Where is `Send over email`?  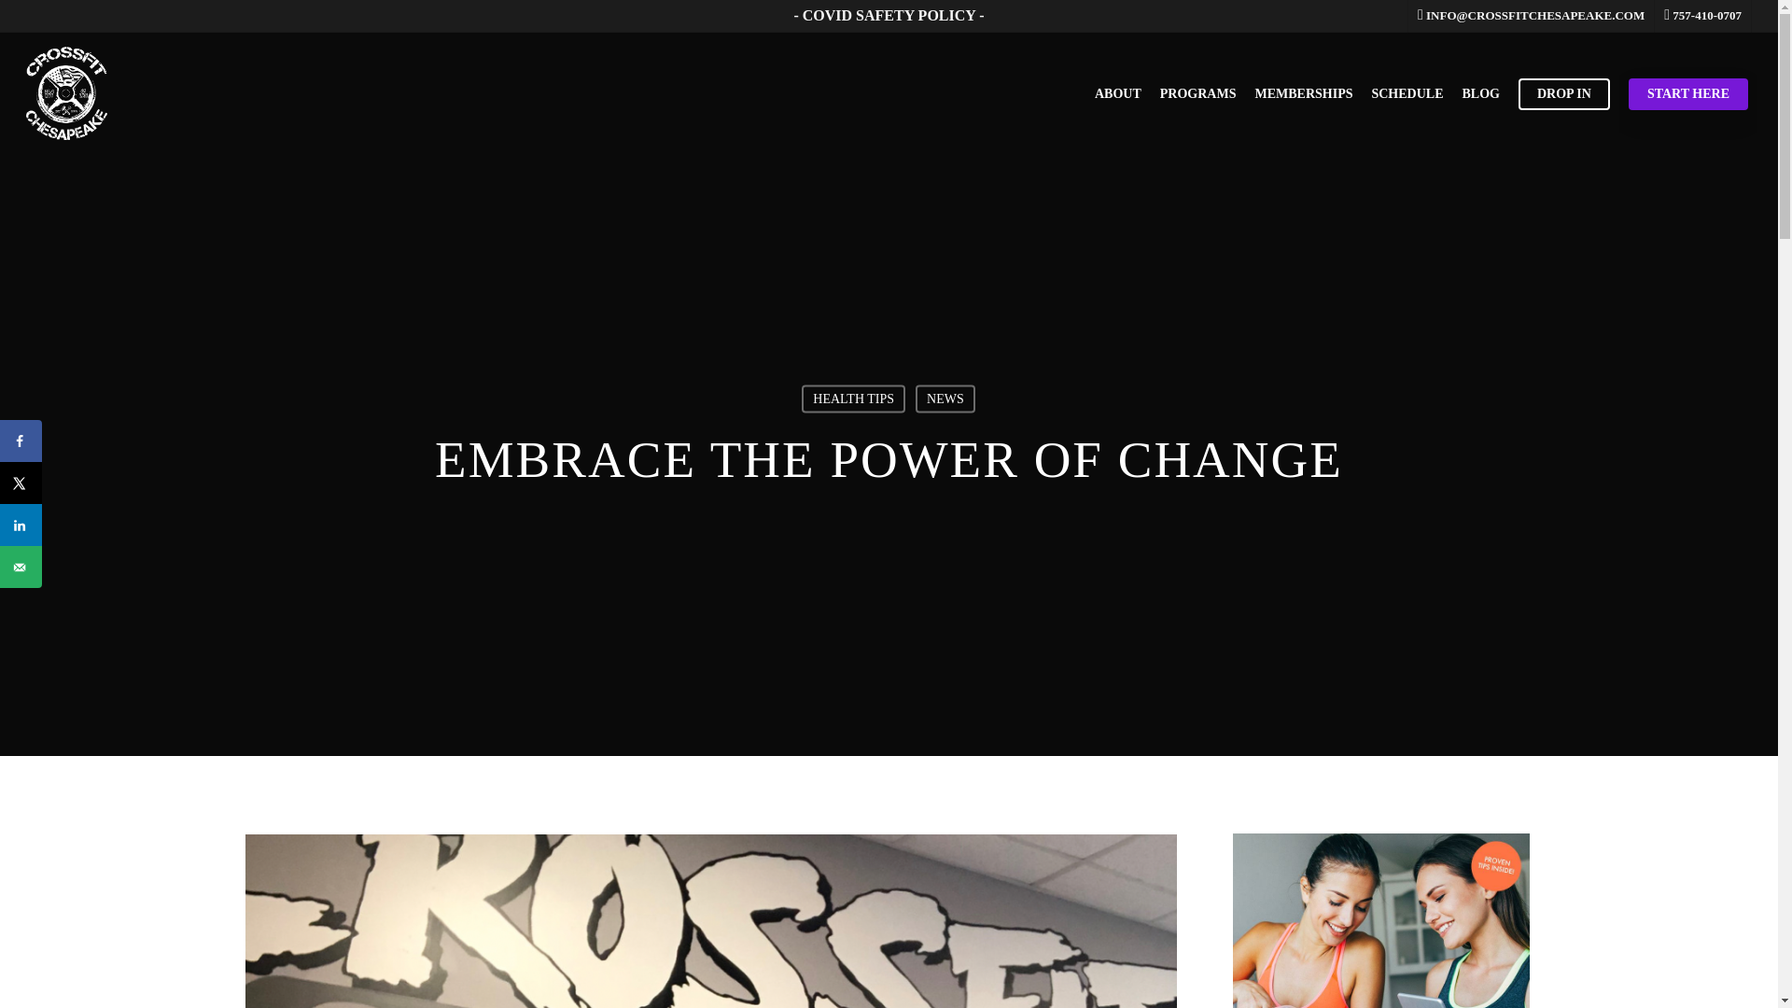
Send over email is located at coordinates (21, 567).